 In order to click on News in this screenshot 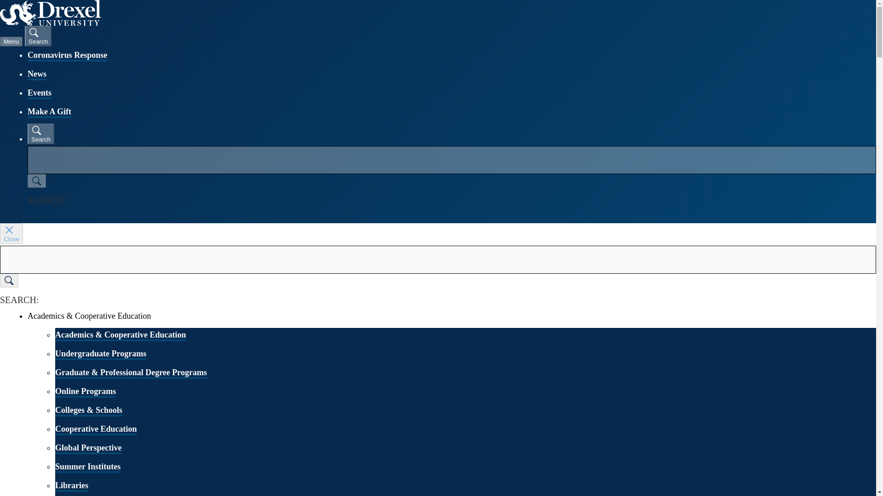, I will do `click(37, 74)`.